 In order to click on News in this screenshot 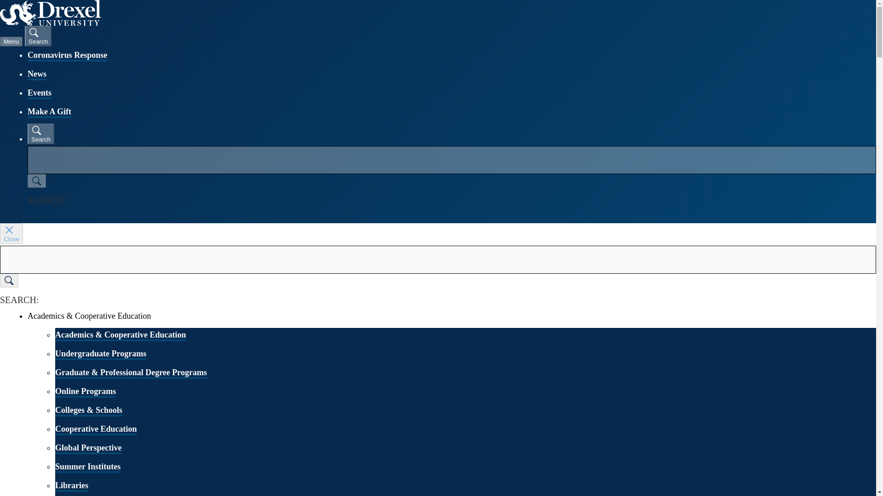, I will do `click(37, 74)`.